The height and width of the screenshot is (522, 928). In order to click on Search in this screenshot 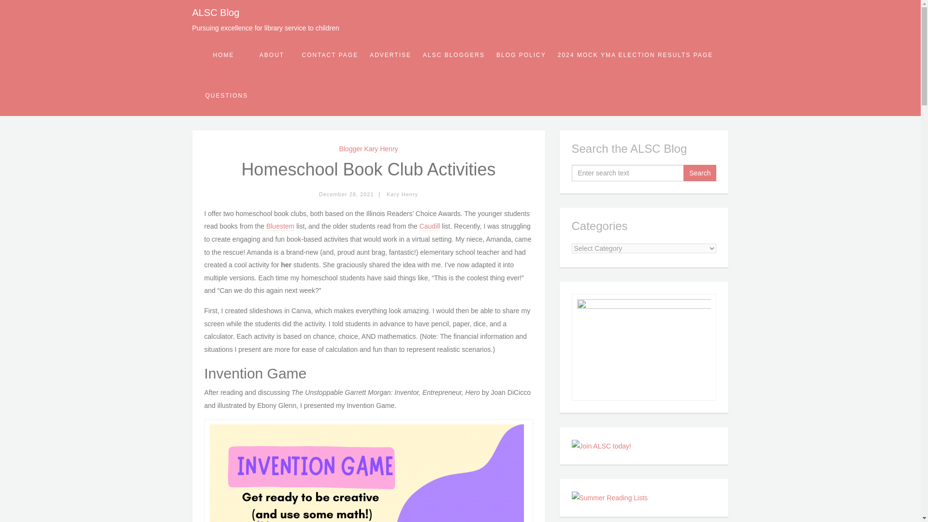, I will do `click(700, 173)`.